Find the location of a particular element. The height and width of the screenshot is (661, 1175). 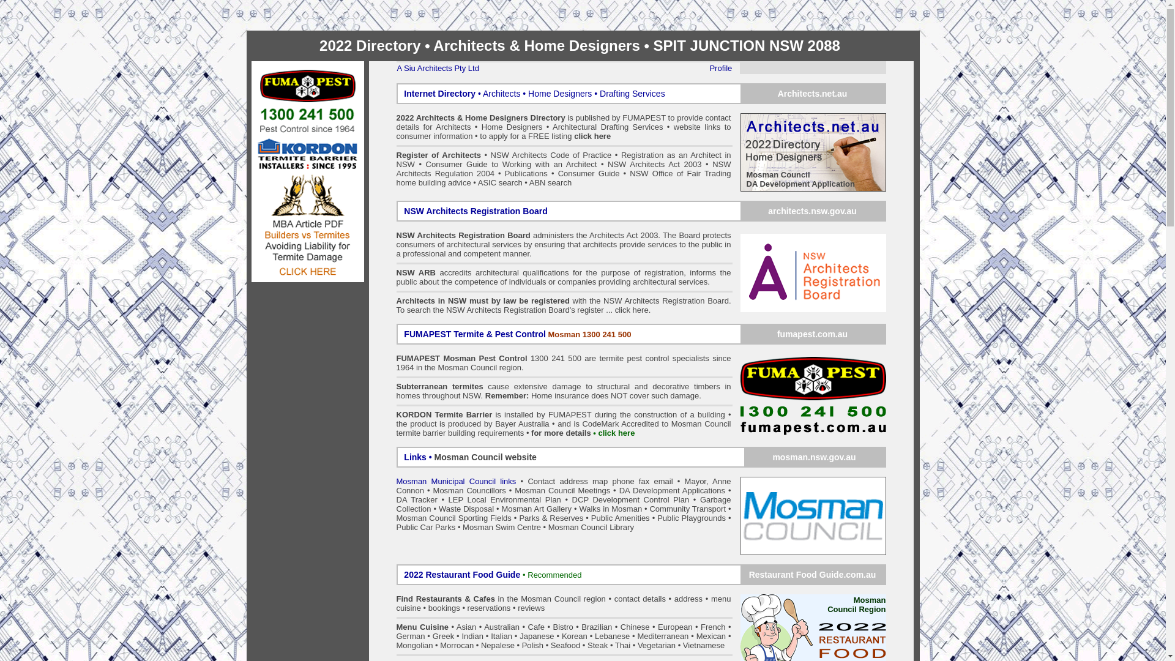

Consumer Guide is located at coordinates (589, 174).